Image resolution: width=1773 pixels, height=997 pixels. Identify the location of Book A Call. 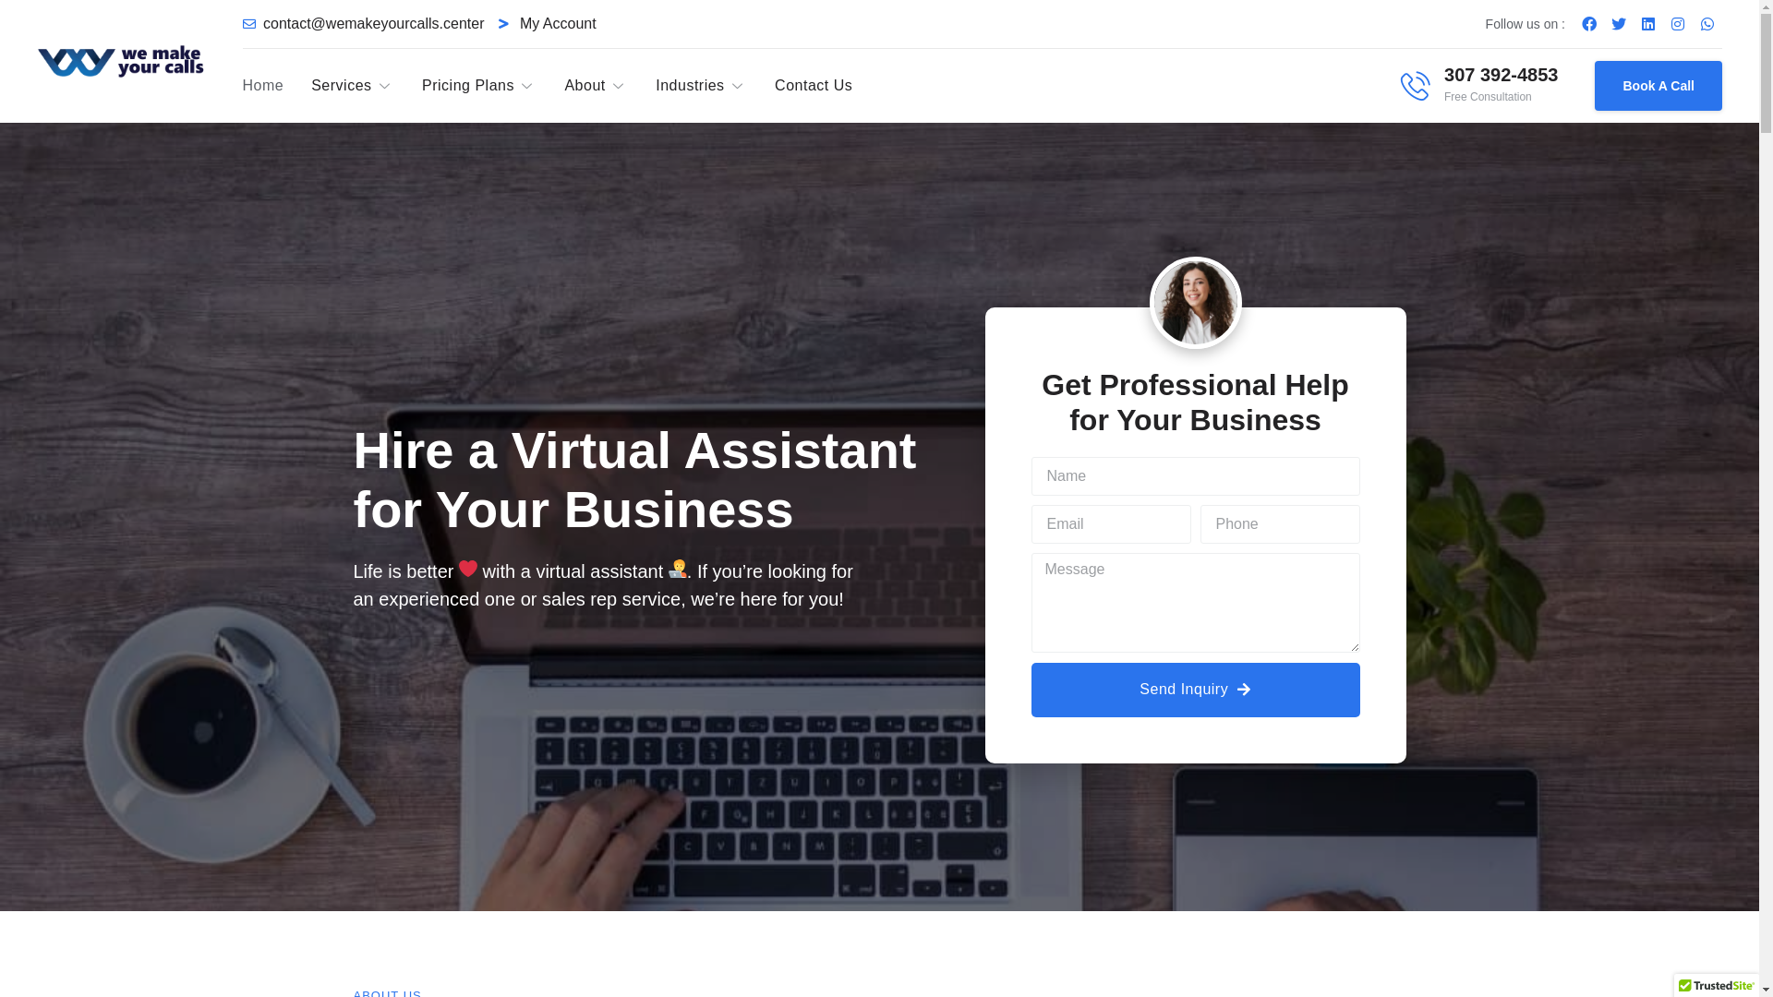
(1658, 86).